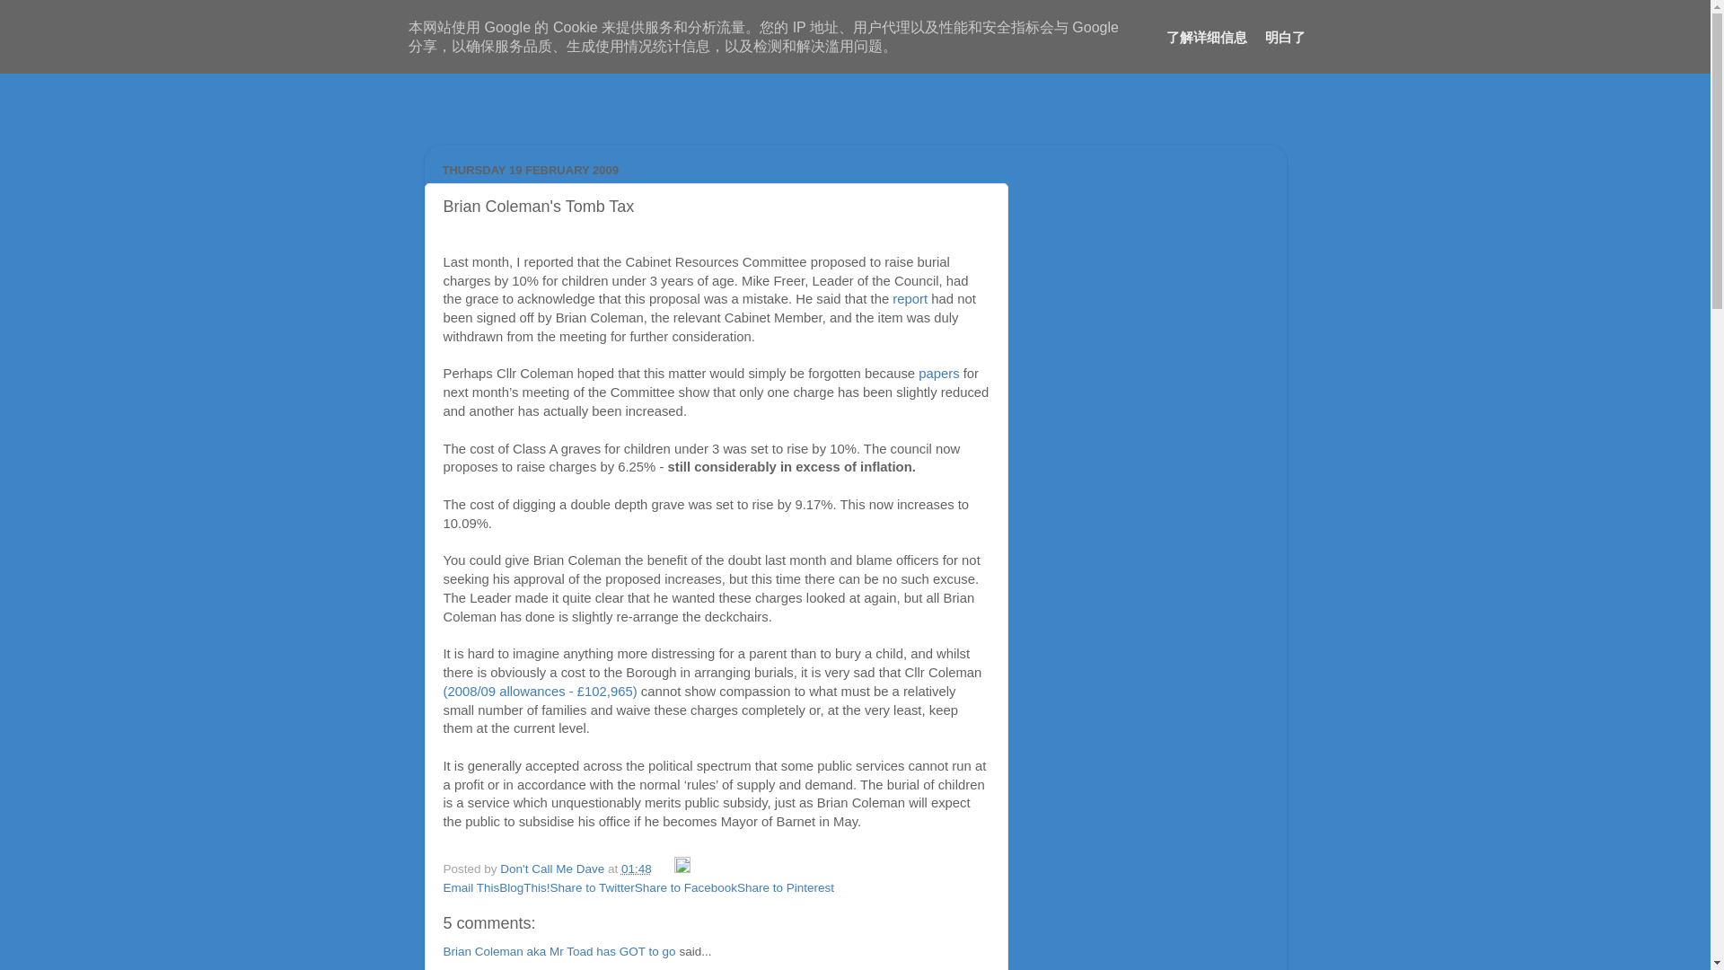 This screenshot has height=970, width=1724. Describe the element at coordinates (559, 951) in the screenshot. I see `Brian Coleman aka Mr Toad has GOT to go` at that location.